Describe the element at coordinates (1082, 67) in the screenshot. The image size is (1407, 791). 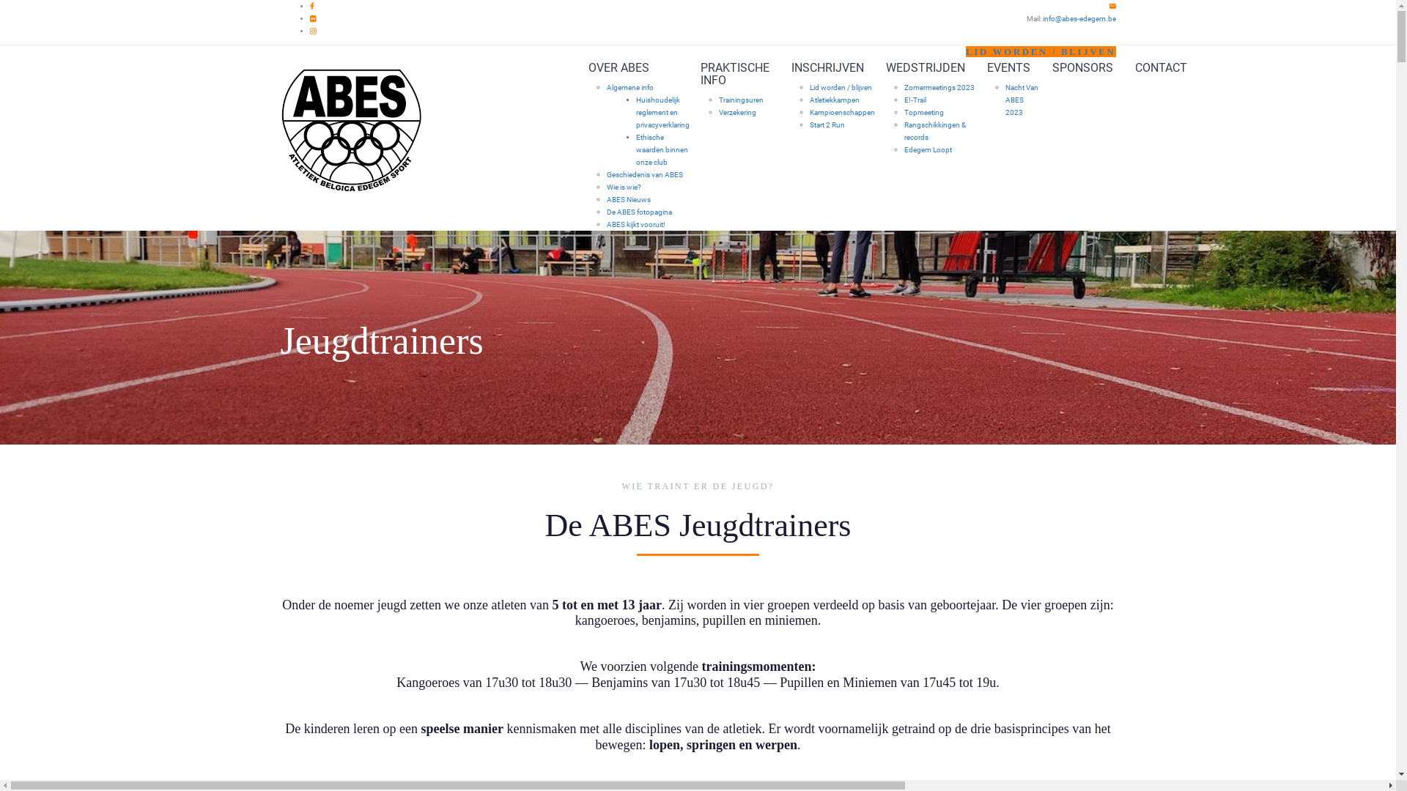
I see `SPONSORS` at that location.